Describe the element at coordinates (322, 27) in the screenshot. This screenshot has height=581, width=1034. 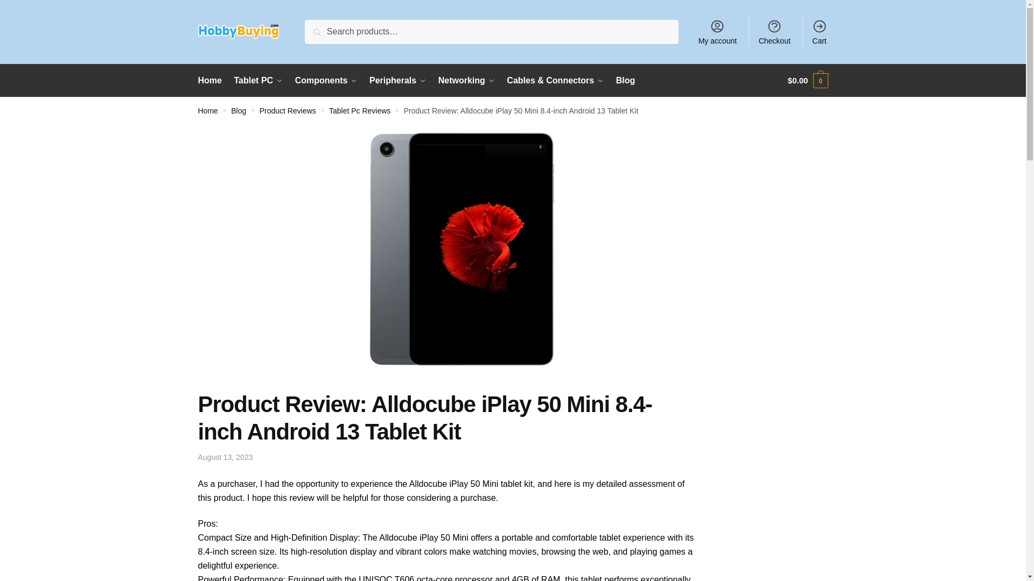
I see `Search` at that location.